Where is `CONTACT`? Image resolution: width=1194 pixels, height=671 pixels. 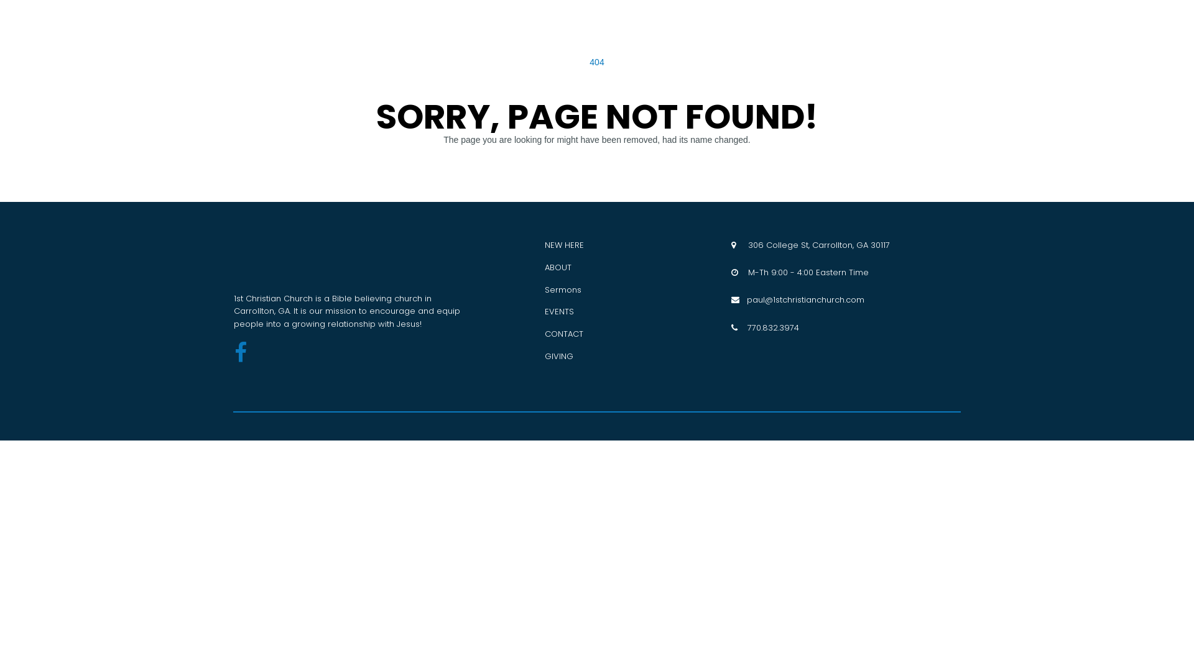 CONTACT is located at coordinates (564, 334).